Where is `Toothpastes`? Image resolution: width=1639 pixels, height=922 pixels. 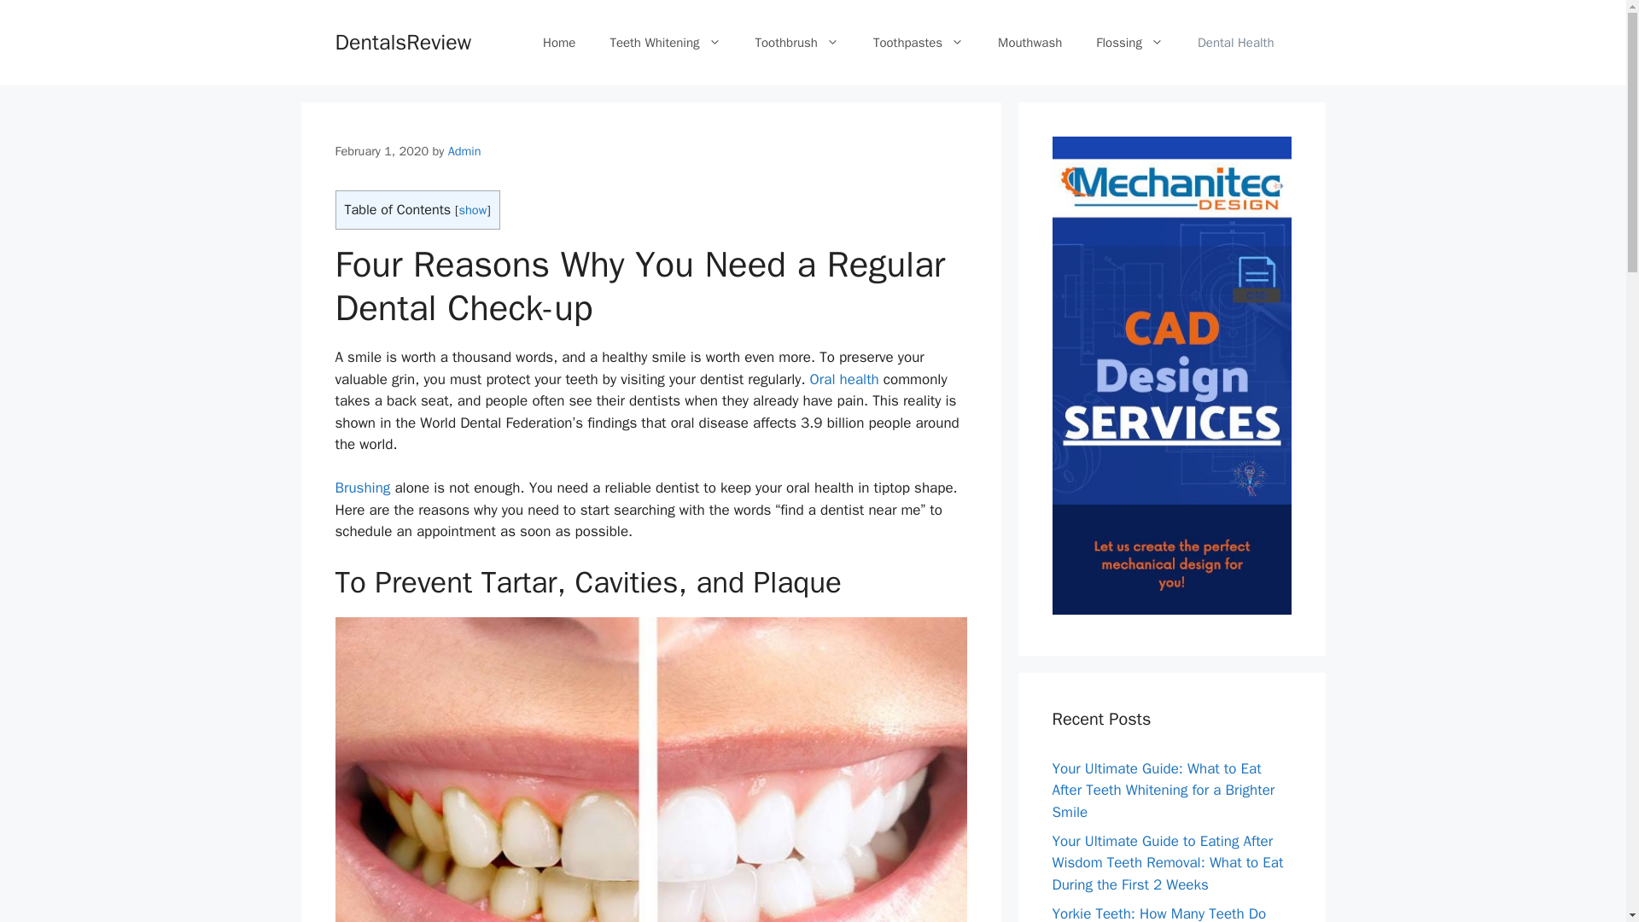
Toothpastes is located at coordinates (918, 43).